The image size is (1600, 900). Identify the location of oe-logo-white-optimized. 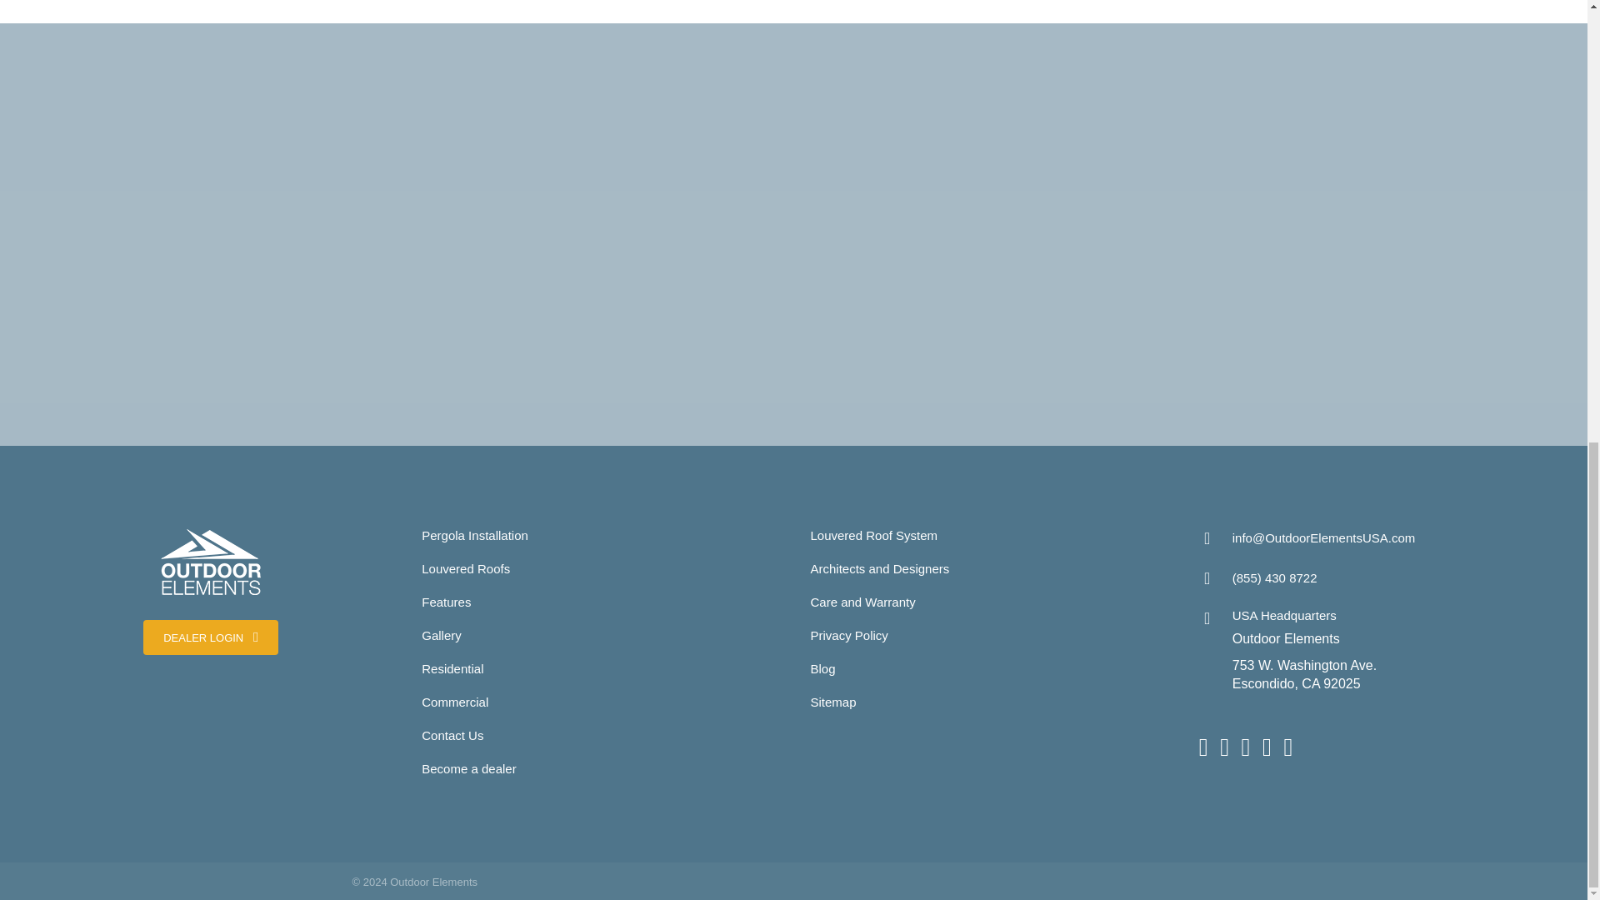
(210, 562).